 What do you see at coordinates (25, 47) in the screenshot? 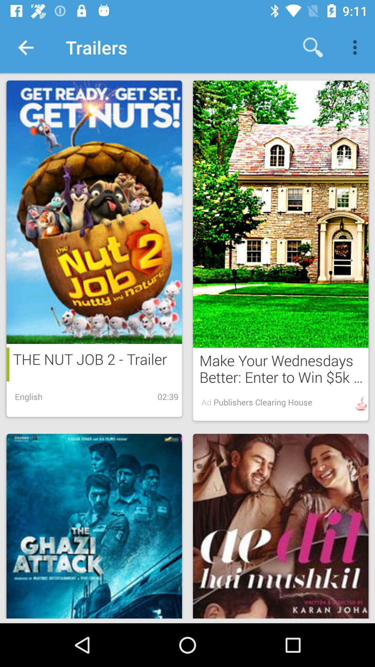
I see `turn on the icon next to the trailers  app` at bounding box center [25, 47].